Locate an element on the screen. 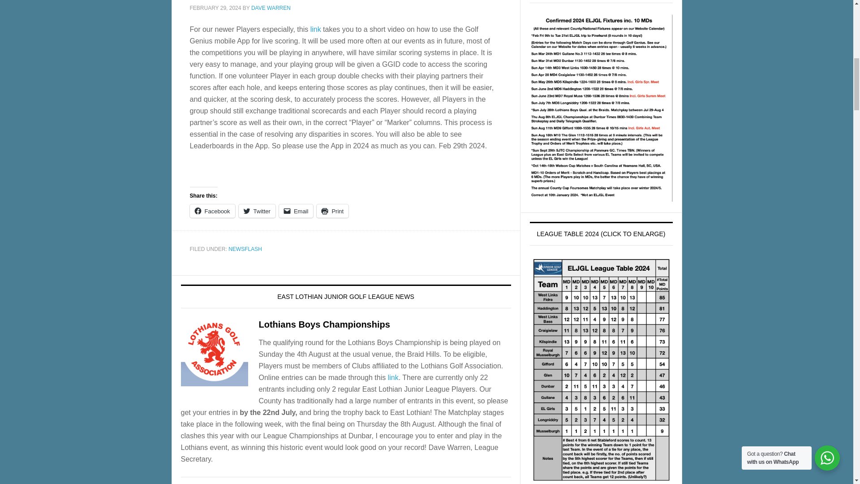 This screenshot has height=484, width=860. Click to email a link to a friend is located at coordinates (296, 211).